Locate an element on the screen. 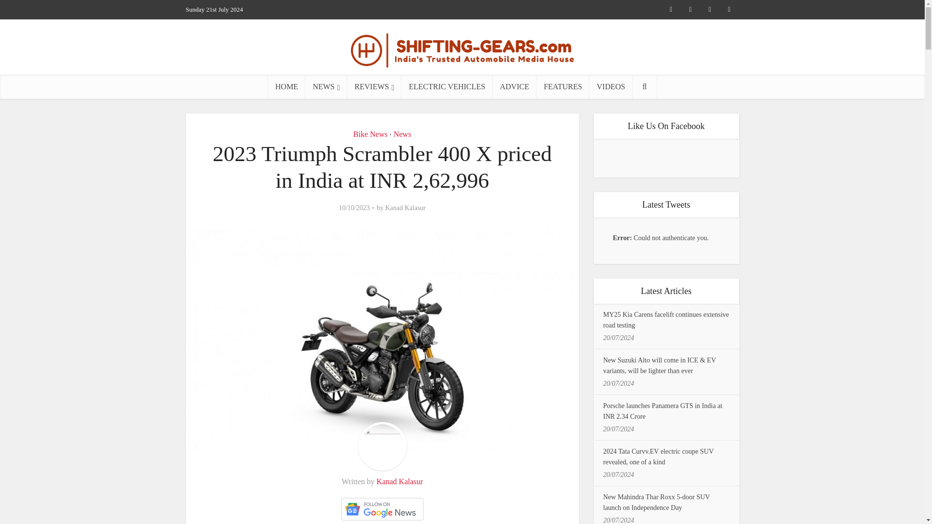 This screenshot has height=524, width=932. Kanad Kalasur is located at coordinates (399, 481).